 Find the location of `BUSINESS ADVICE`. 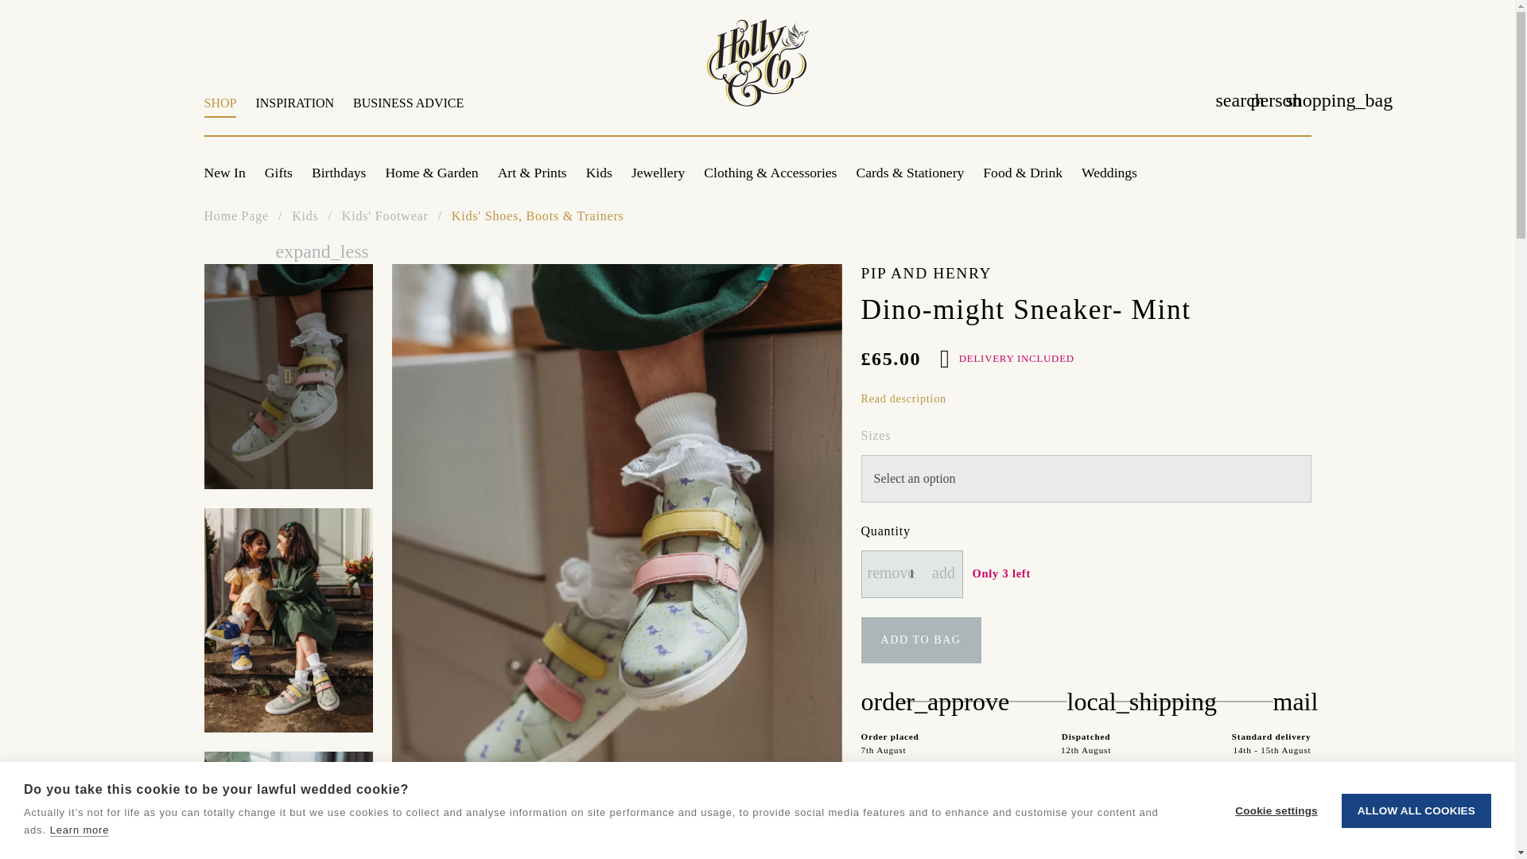

BUSINESS ADVICE is located at coordinates (404, 111).